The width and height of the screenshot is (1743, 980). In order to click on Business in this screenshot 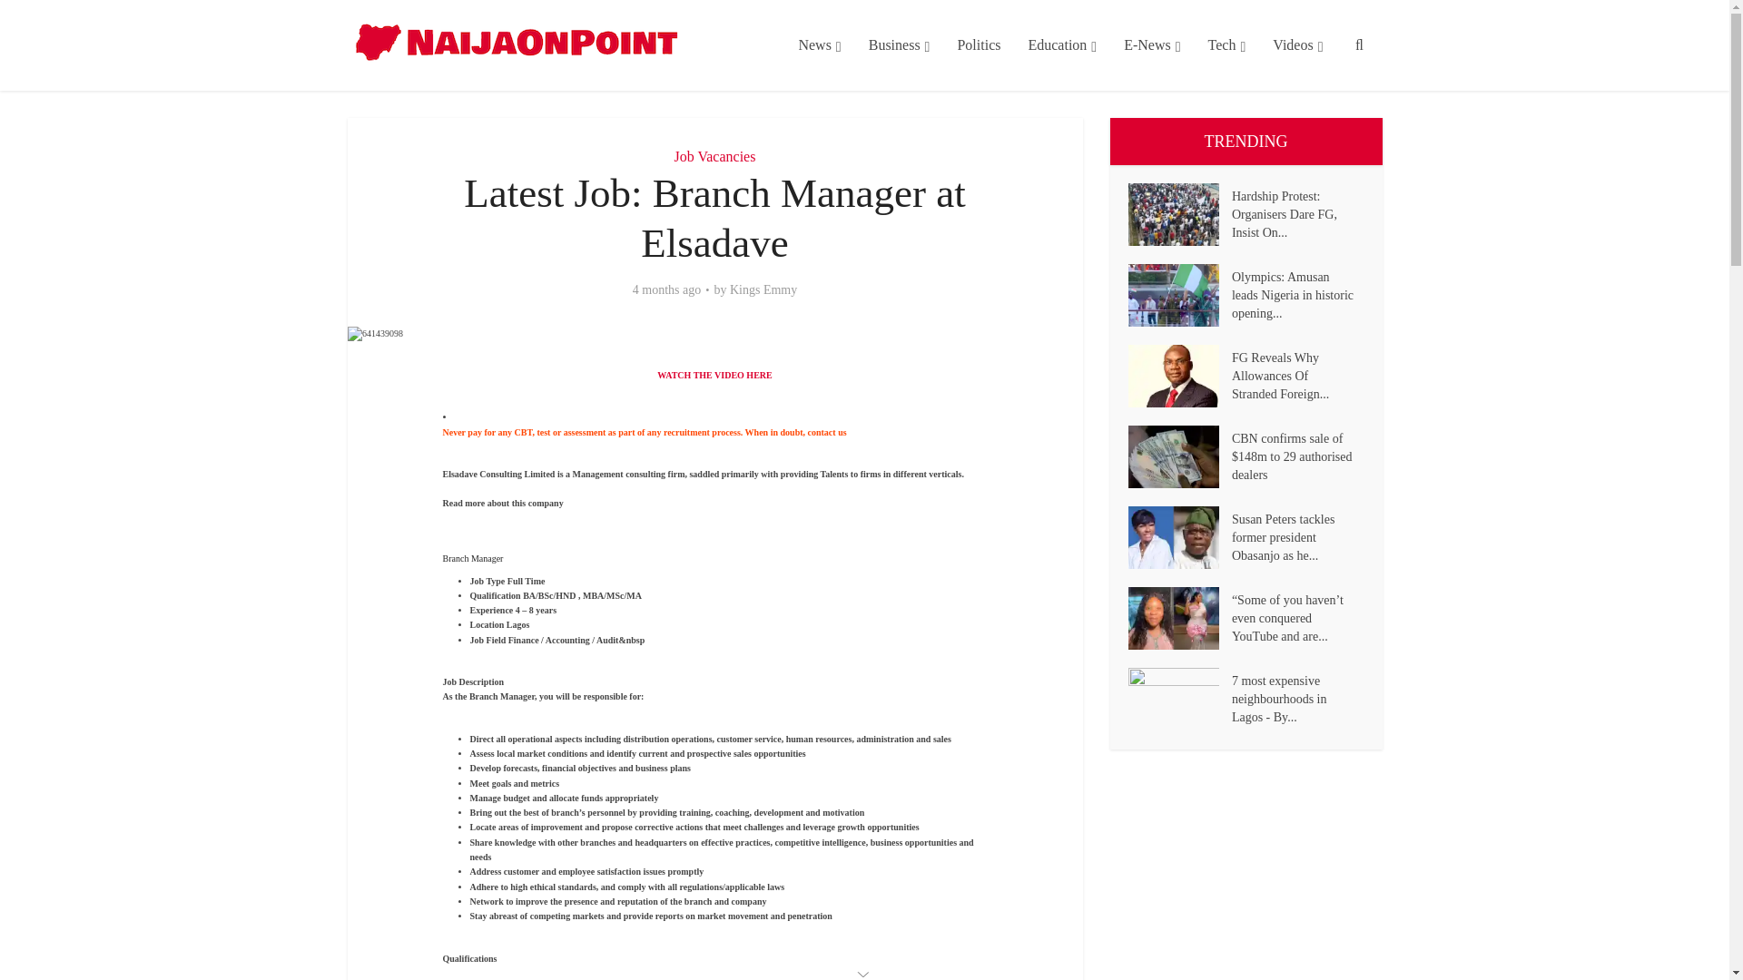, I will do `click(900, 45)`.